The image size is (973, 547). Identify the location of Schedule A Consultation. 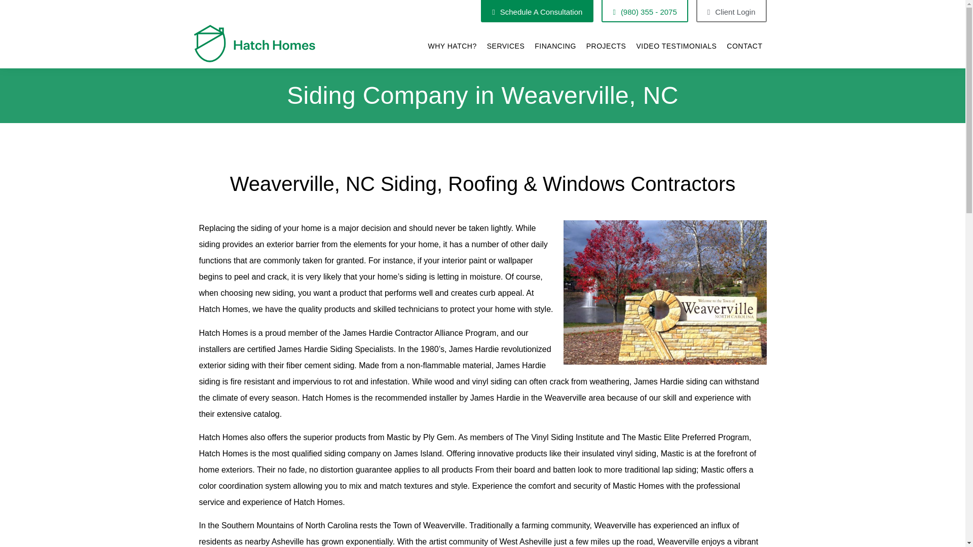
(537, 11).